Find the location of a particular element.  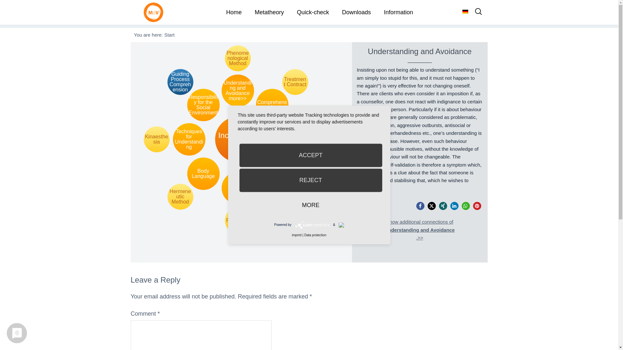

Phenomenological Method is located at coordinates (237, 58).